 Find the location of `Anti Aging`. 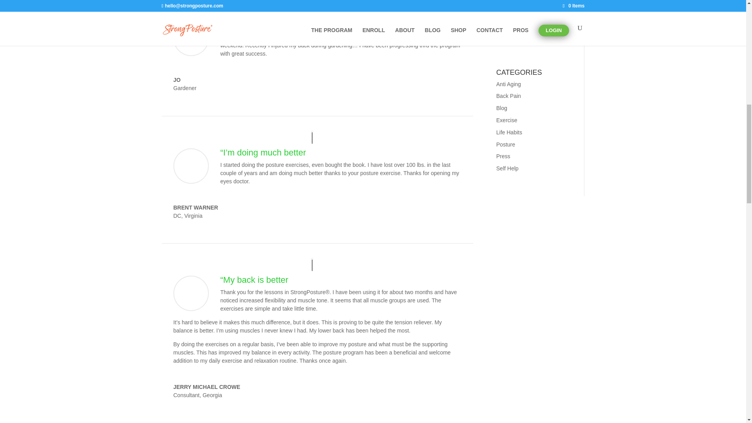

Anti Aging is located at coordinates (508, 84).